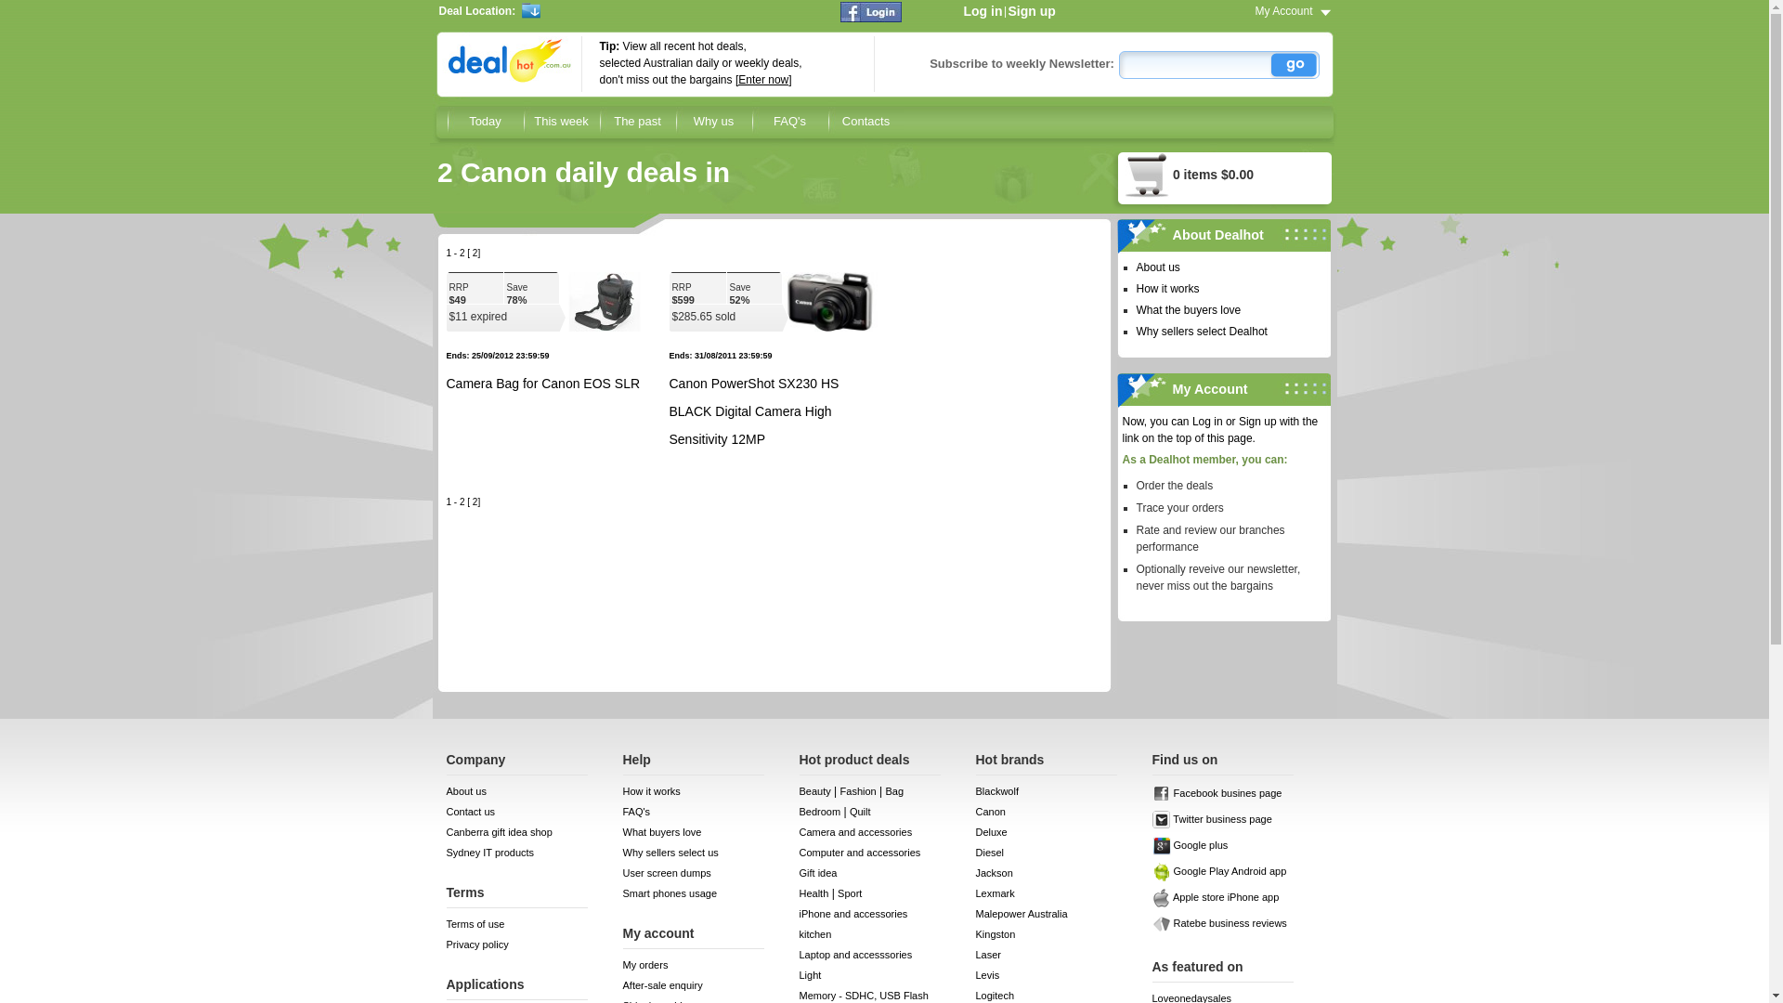 The width and height of the screenshot is (1783, 1003). I want to click on Memory - SDHC, USB Flash, so click(863, 996).